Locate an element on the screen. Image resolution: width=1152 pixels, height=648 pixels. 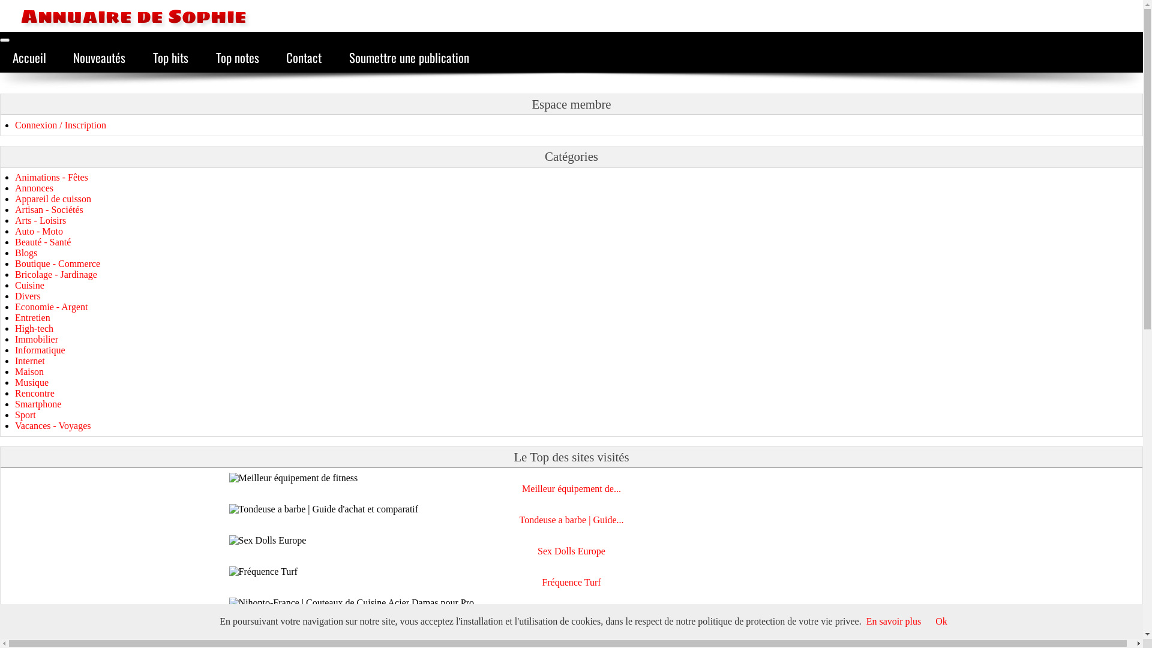
High-tech is located at coordinates (34, 329).